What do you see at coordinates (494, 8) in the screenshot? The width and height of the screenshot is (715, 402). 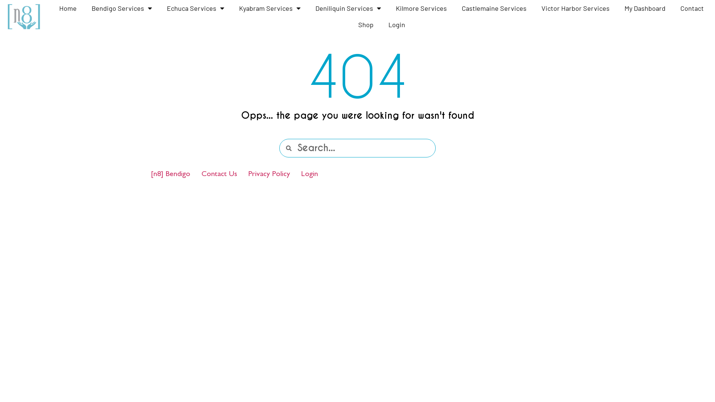 I see `Castlemaine Services` at bounding box center [494, 8].